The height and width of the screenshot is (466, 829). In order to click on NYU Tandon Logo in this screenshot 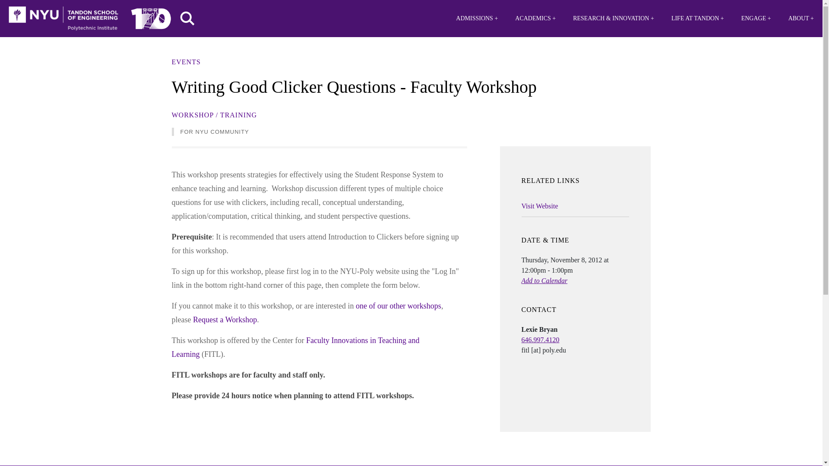, I will do `click(63, 19)`.